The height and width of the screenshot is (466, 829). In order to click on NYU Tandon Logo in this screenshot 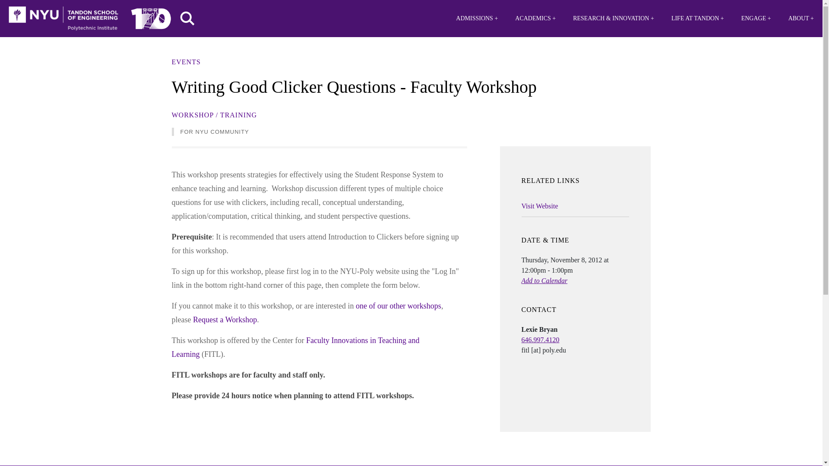, I will do `click(63, 19)`.